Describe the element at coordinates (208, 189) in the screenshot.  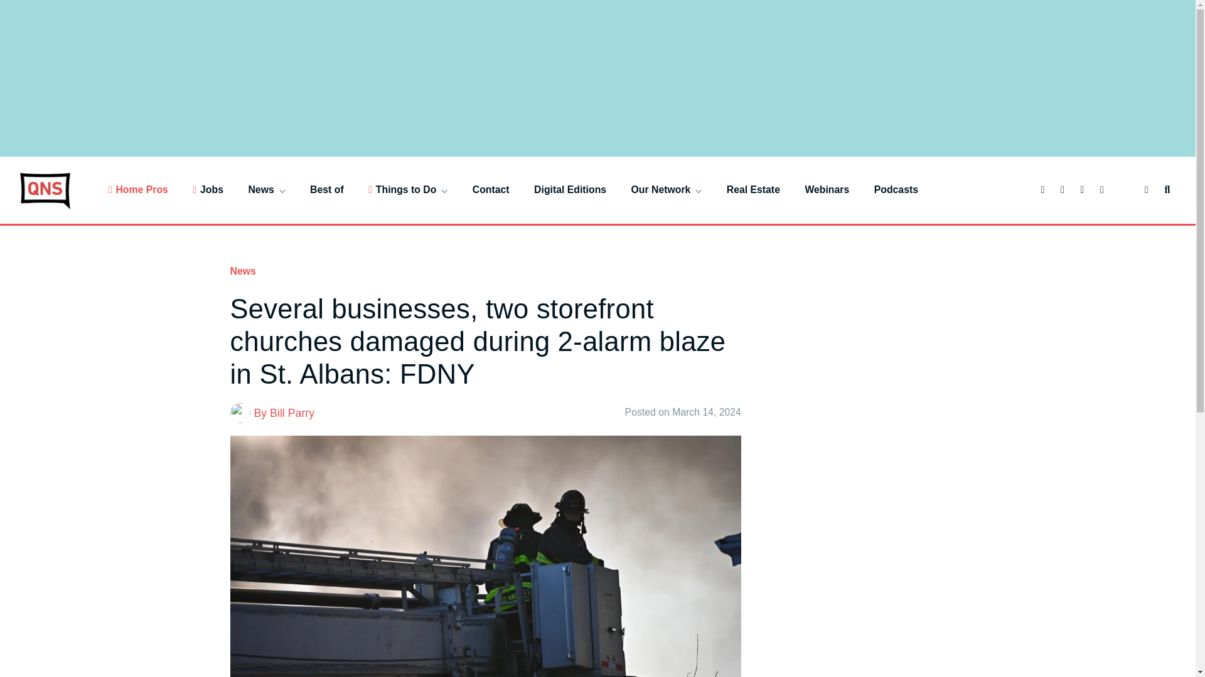
I see `Jobs` at that location.